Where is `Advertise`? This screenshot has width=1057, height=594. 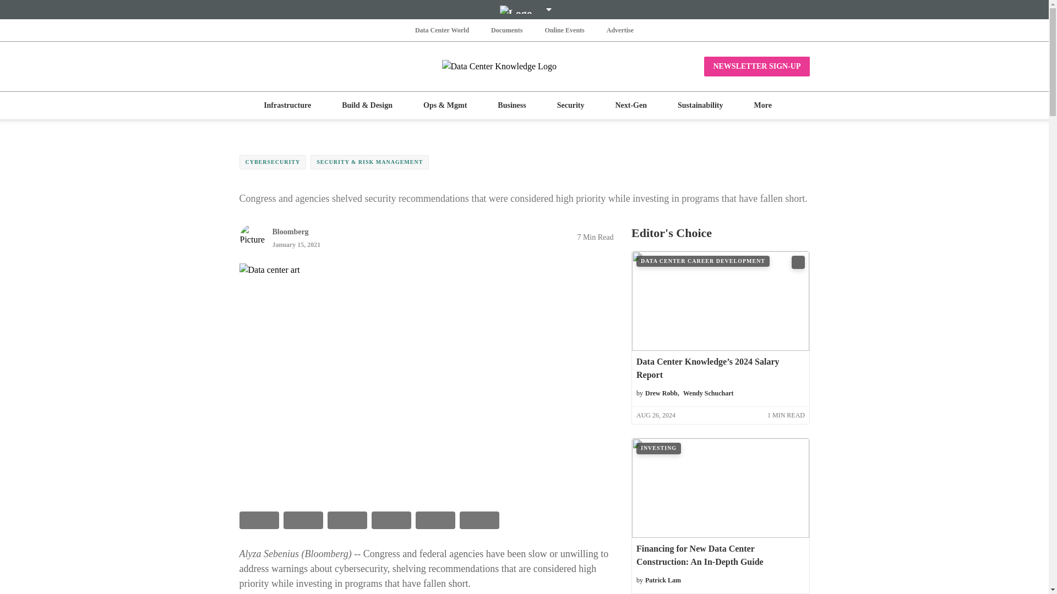
Advertise is located at coordinates (620, 30).